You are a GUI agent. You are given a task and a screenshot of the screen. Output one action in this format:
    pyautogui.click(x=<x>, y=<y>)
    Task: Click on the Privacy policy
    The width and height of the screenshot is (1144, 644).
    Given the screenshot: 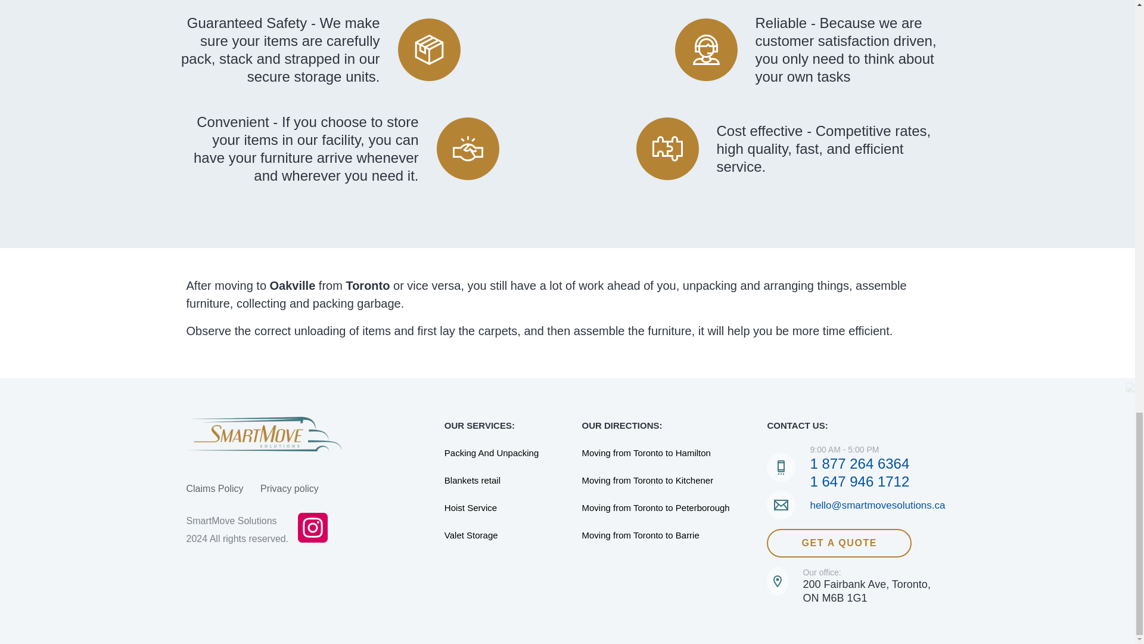 What is the action you would take?
    pyautogui.click(x=290, y=489)
    